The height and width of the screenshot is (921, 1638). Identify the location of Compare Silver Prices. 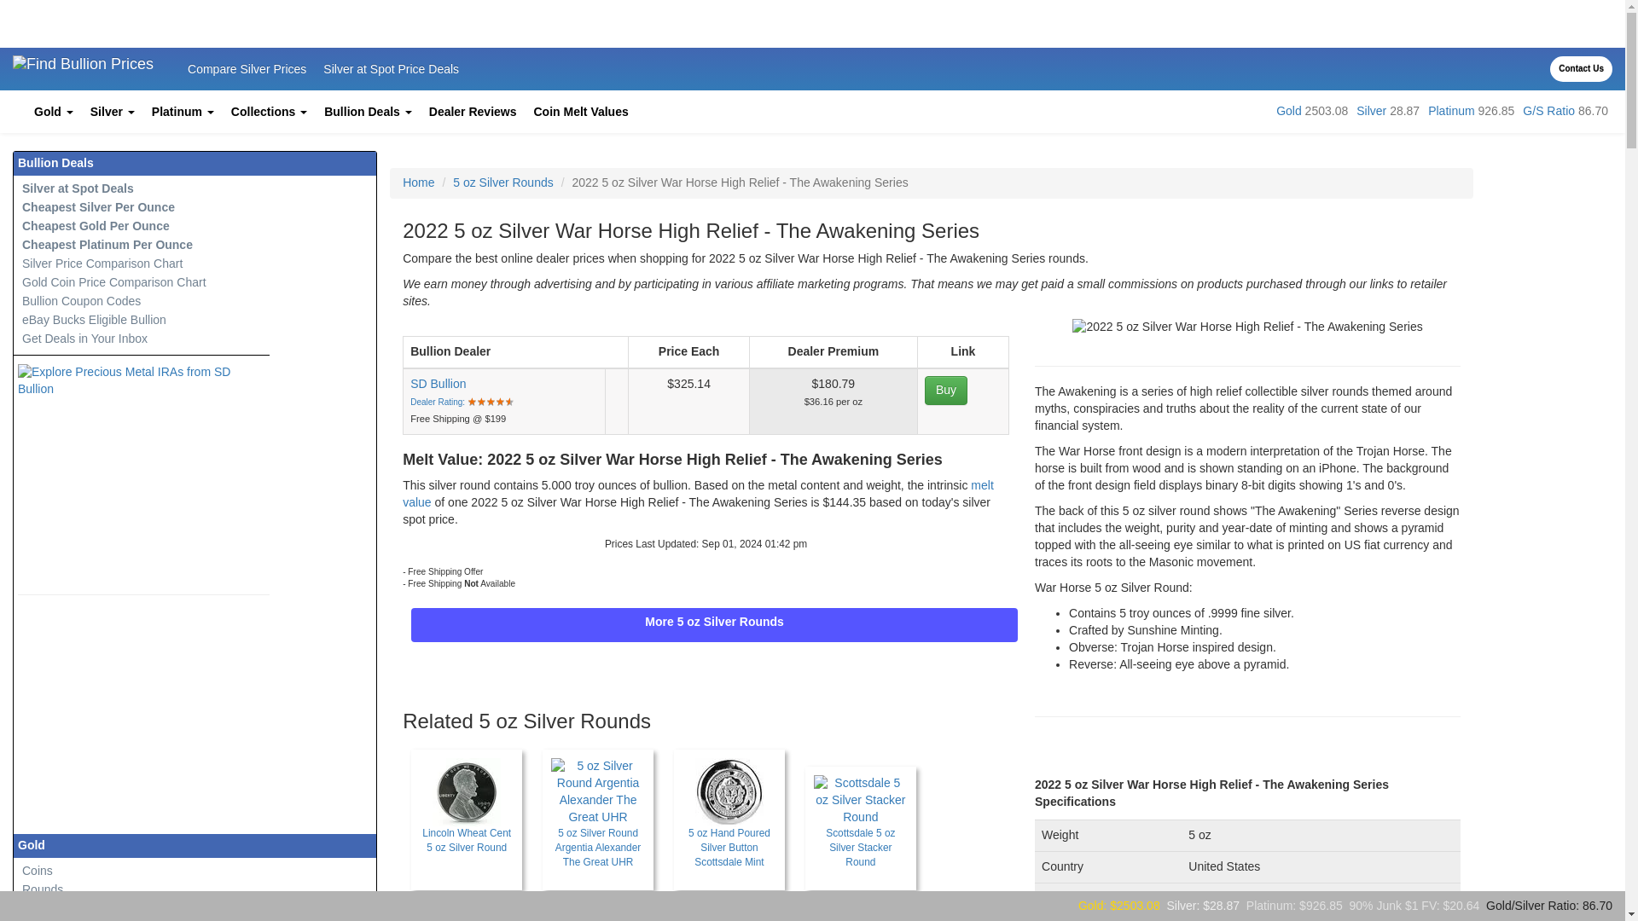
(246, 68).